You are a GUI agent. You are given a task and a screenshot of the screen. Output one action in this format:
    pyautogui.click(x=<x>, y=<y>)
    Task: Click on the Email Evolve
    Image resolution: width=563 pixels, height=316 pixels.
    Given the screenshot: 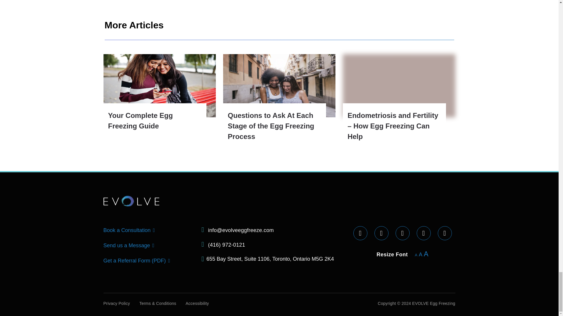 What is the action you would take?
    pyautogui.click(x=203, y=244)
    